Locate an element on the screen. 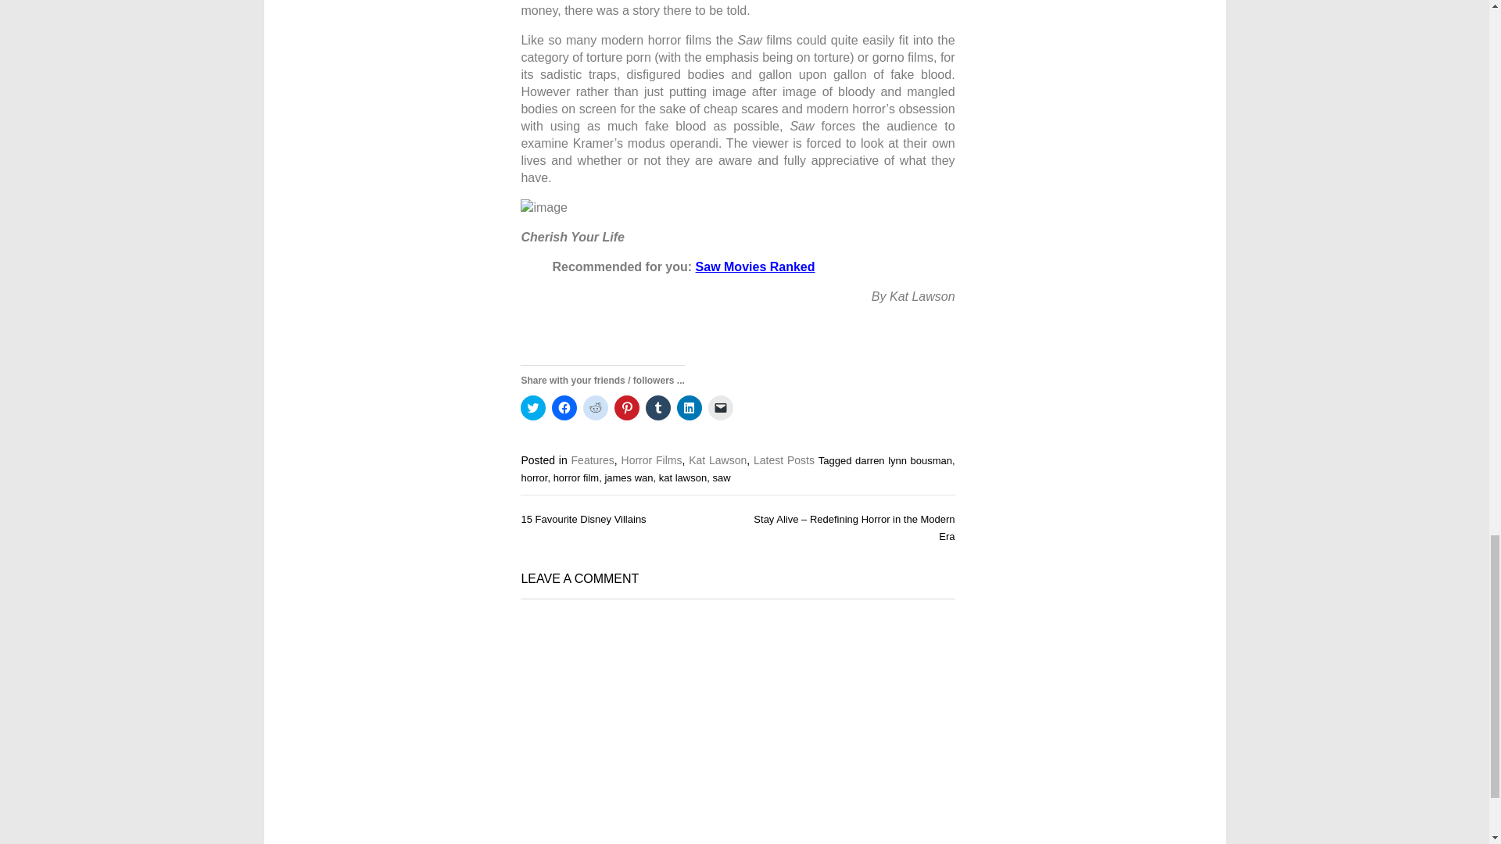 This screenshot has width=1501, height=844. Click to share on Twitter is located at coordinates (533, 408).